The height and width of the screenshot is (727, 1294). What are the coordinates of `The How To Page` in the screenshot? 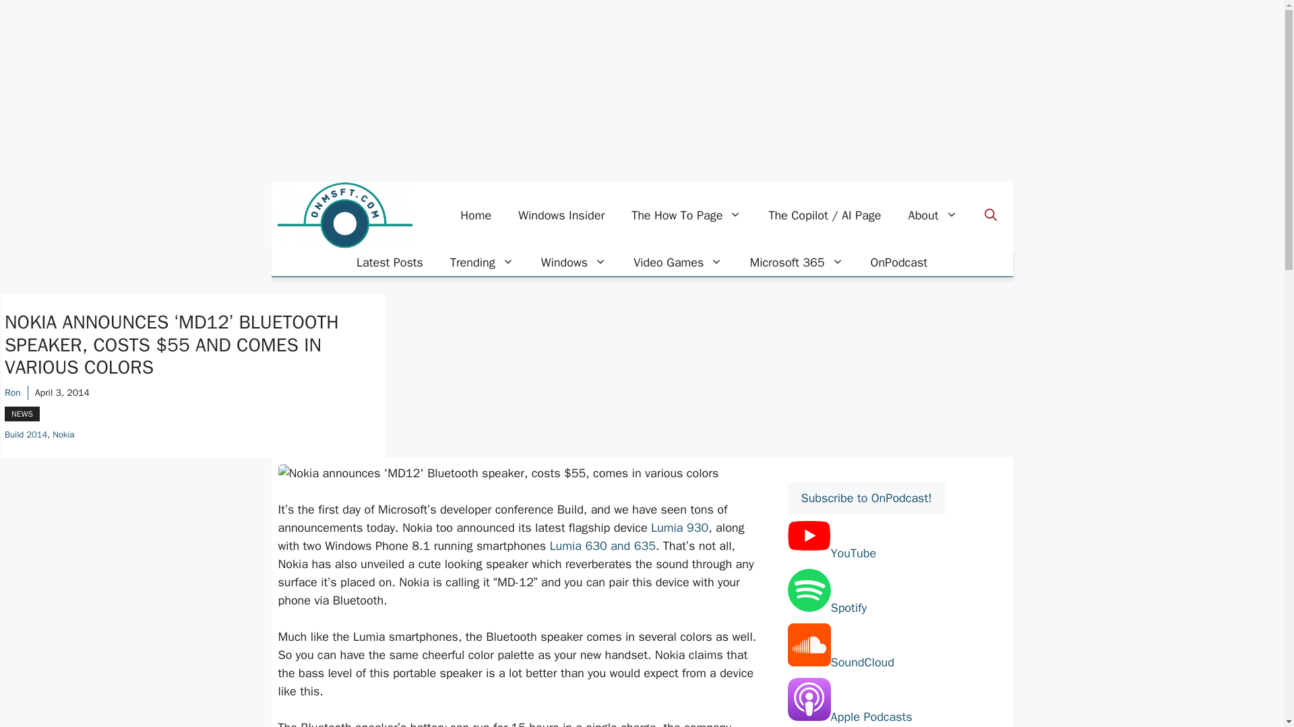 It's located at (686, 215).